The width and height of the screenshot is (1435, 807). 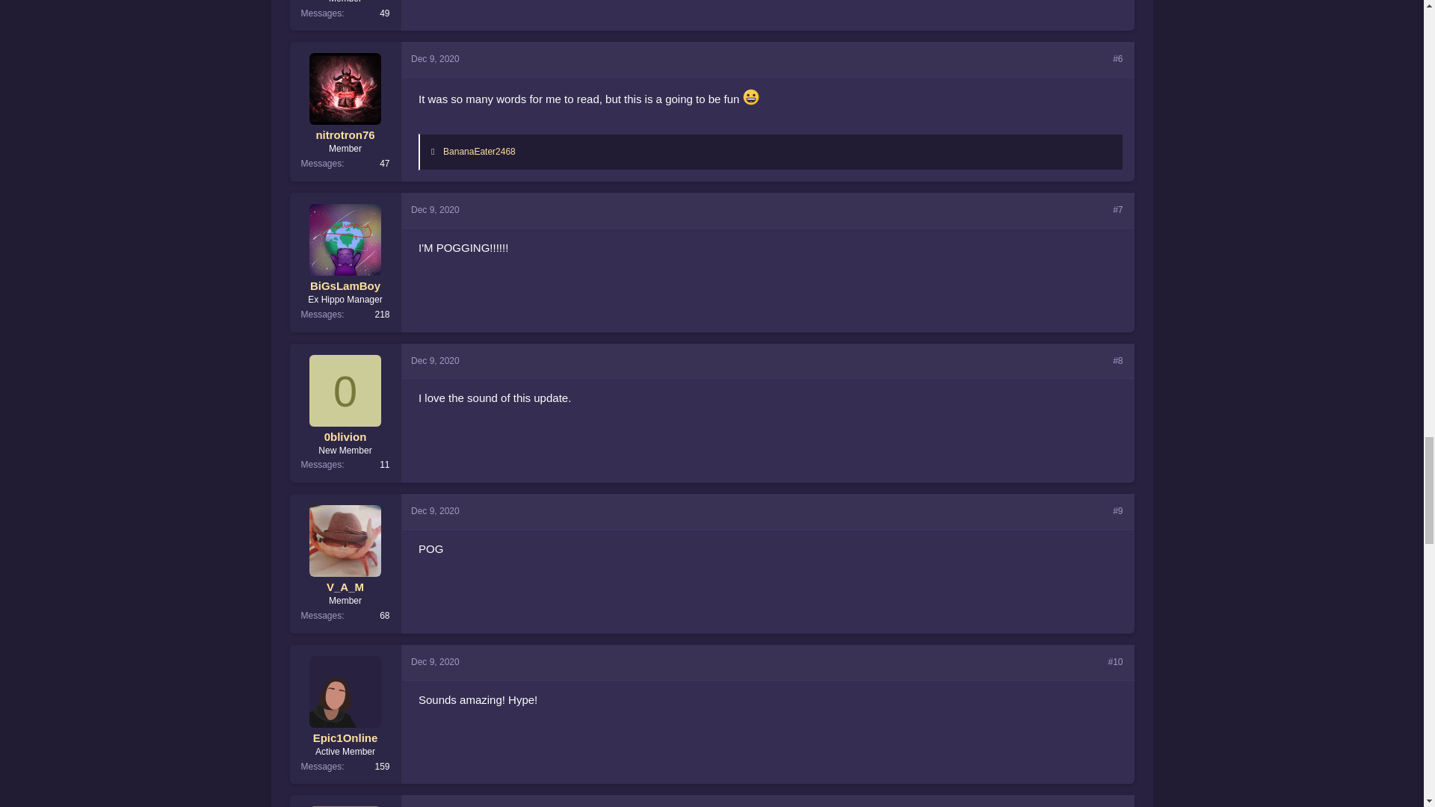 I want to click on Likes, so click(x=436, y=151).